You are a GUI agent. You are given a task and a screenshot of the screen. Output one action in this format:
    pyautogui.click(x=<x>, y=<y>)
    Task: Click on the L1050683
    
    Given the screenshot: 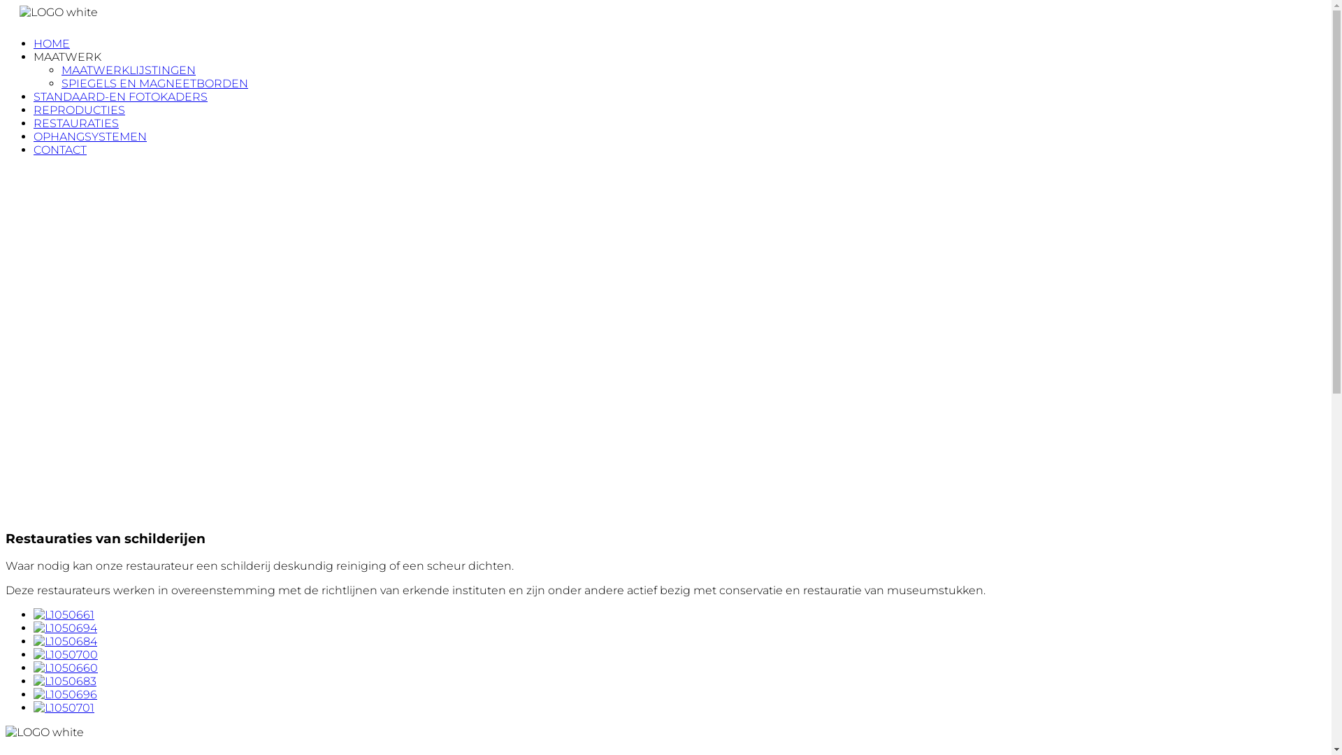 What is the action you would take?
    pyautogui.click(x=65, y=681)
    